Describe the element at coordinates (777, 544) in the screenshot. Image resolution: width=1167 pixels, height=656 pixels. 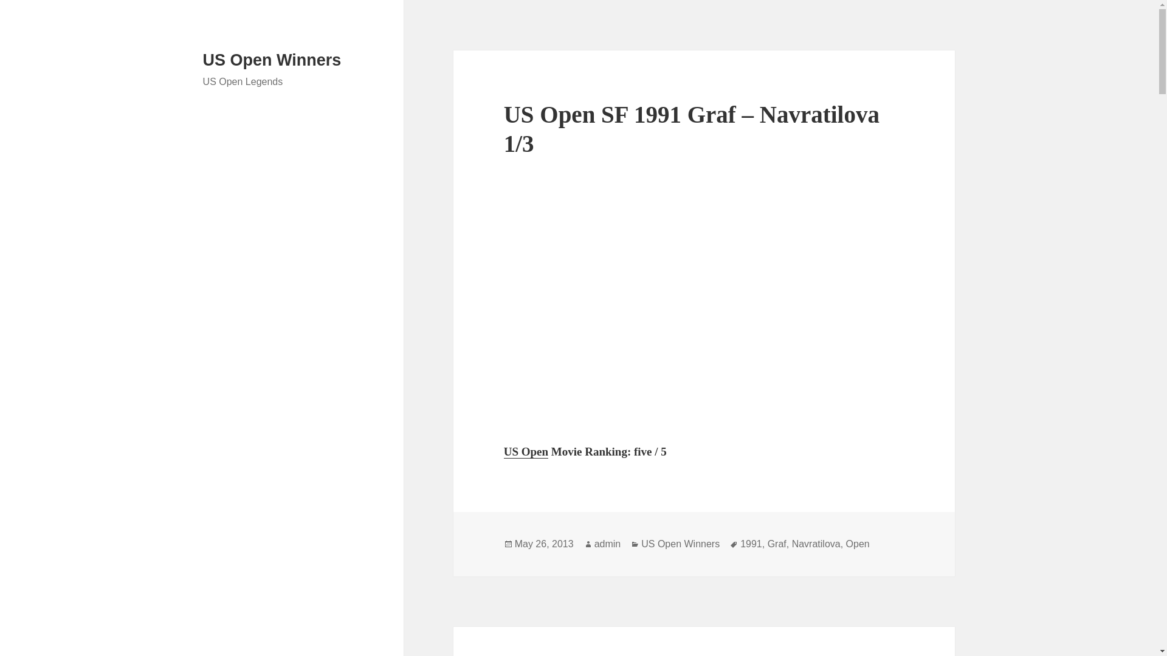
I see `Graf` at that location.